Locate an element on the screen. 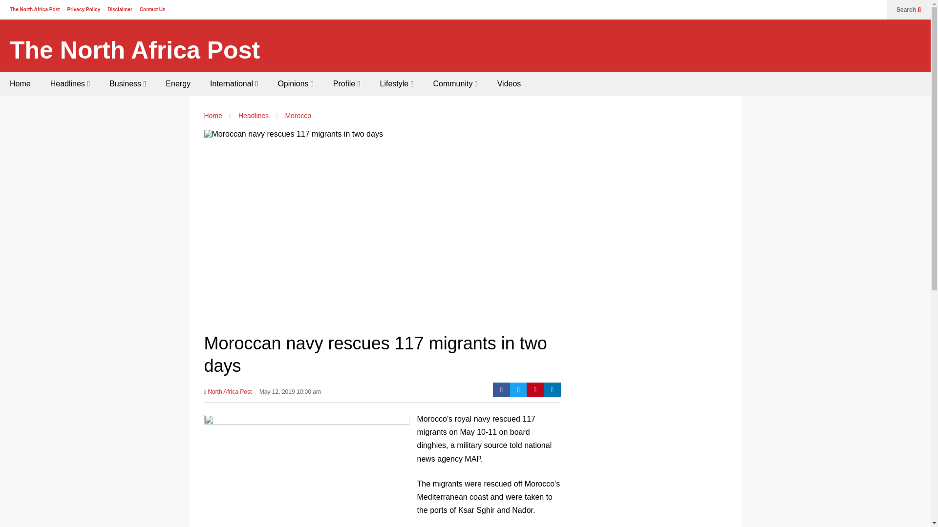 The image size is (938, 527). Privacy Policy is located at coordinates (83, 9).